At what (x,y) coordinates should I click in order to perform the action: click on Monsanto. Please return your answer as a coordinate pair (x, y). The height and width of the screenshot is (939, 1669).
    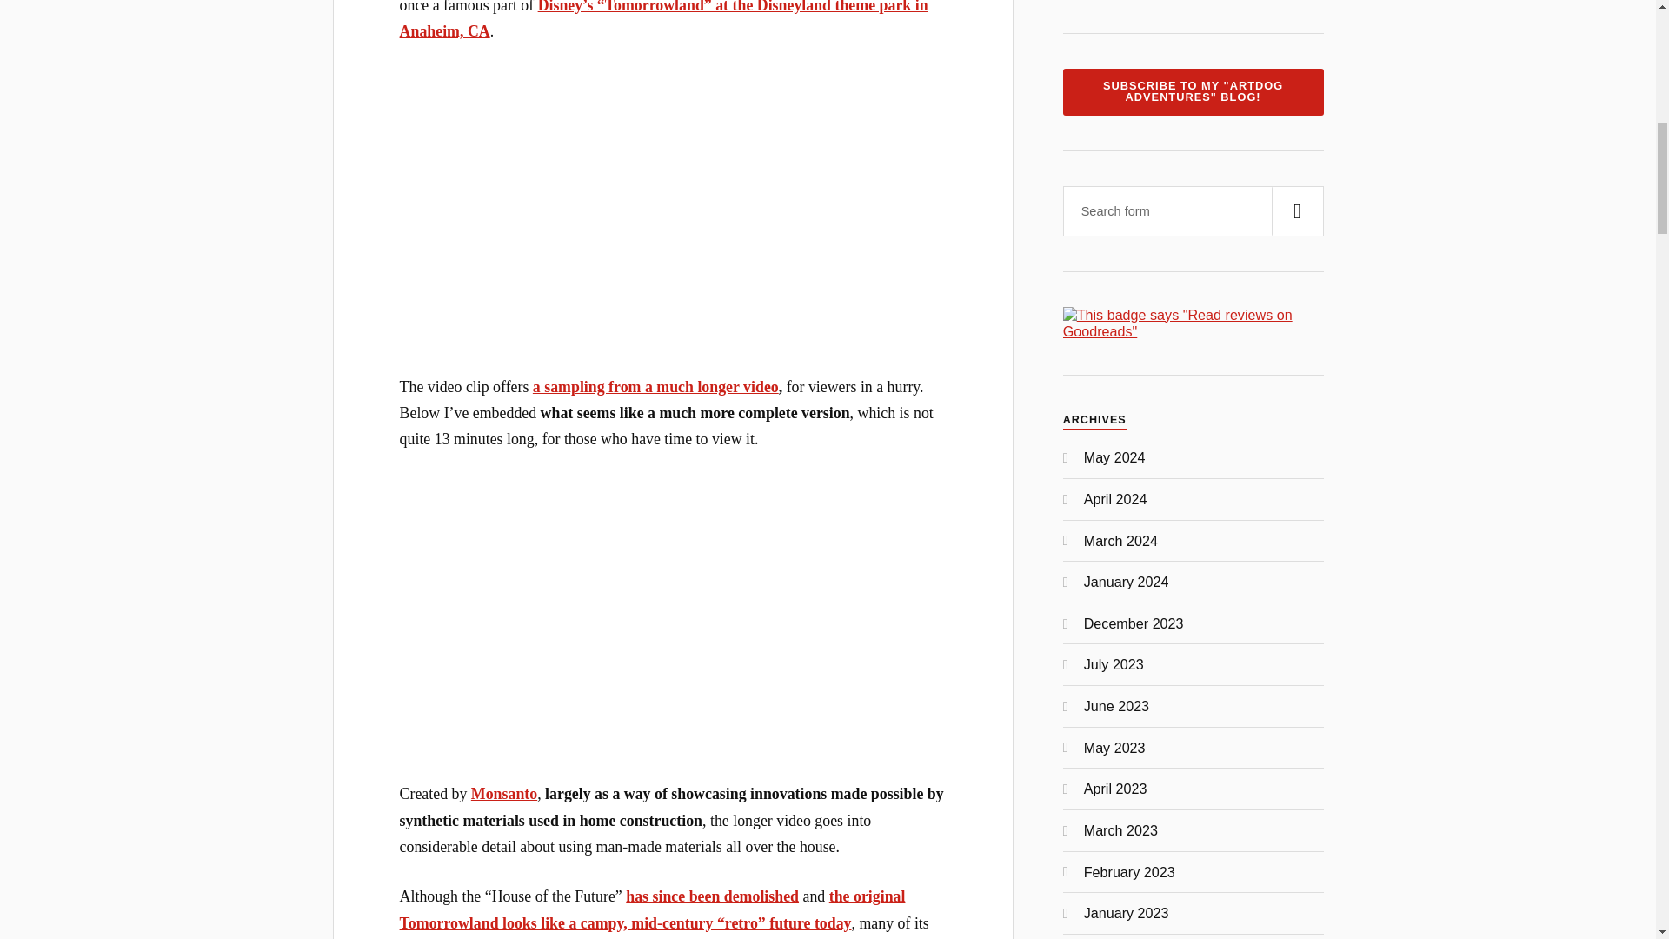
    Looking at the image, I should click on (504, 793).